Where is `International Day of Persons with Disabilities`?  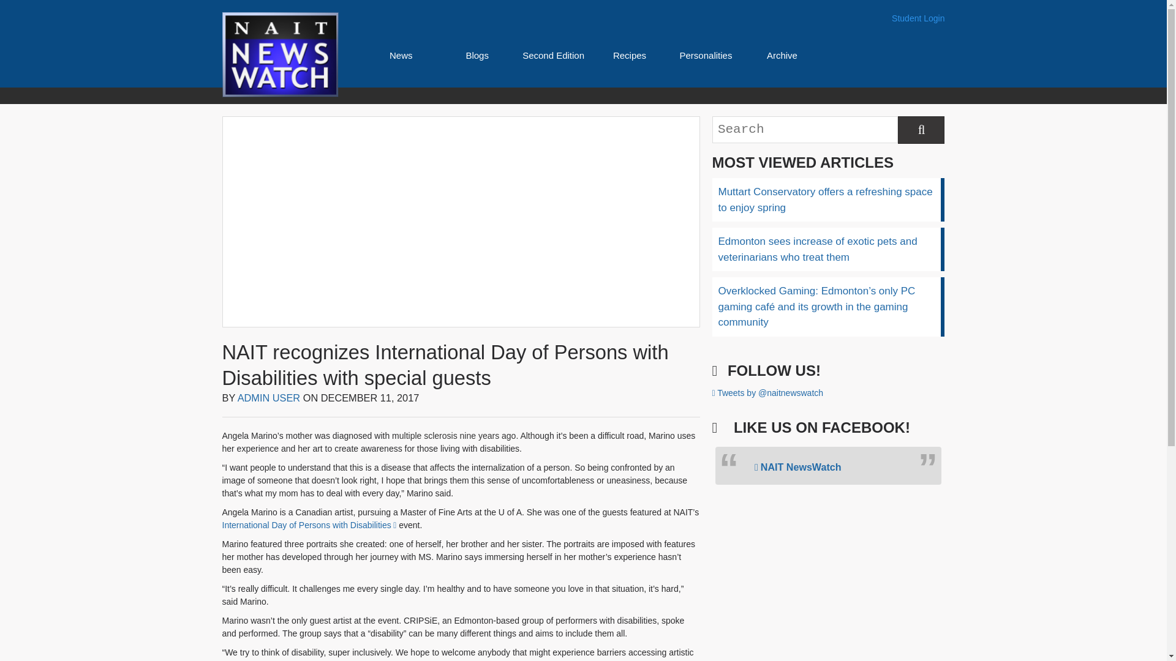 International Day of Persons with Disabilities is located at coordinates (309, 525).